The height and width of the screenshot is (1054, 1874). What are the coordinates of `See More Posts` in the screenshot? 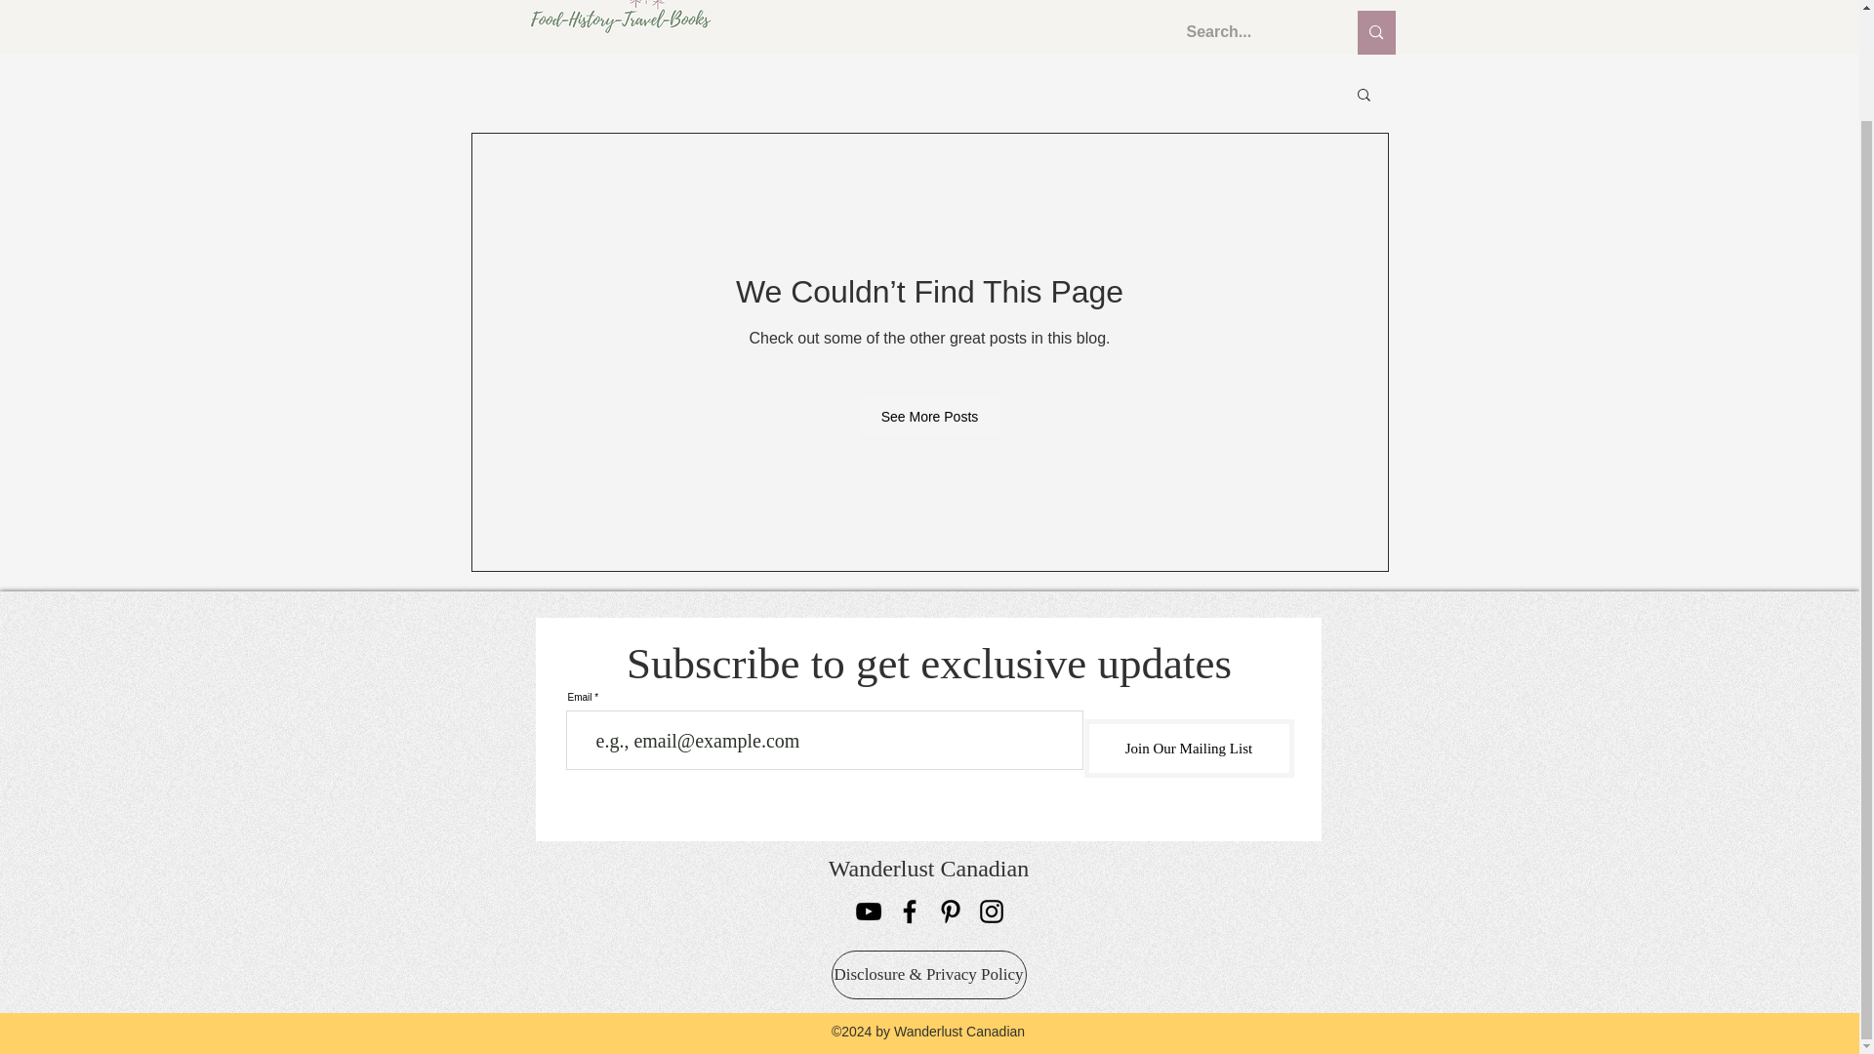 It's located at (930, 417).